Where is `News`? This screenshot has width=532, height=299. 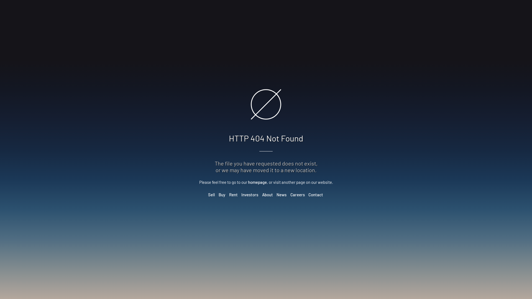 News is located at coordinates (282, 195).